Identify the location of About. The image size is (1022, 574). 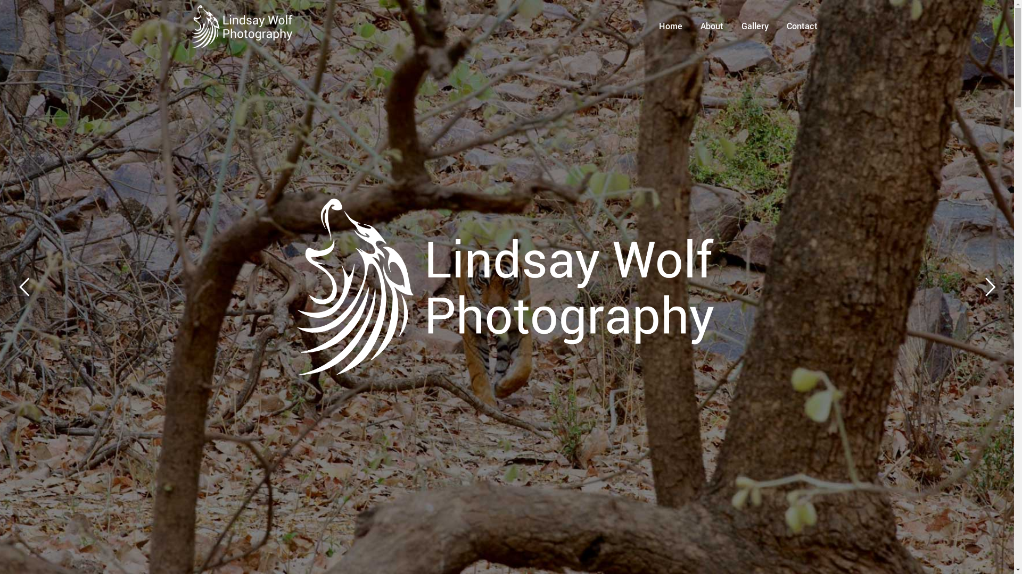
(711, 27).